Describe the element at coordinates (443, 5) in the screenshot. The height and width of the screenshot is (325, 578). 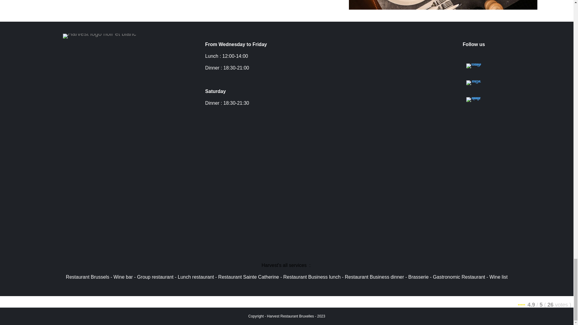
I see `Restaurant business dinner Brussels` at that location.